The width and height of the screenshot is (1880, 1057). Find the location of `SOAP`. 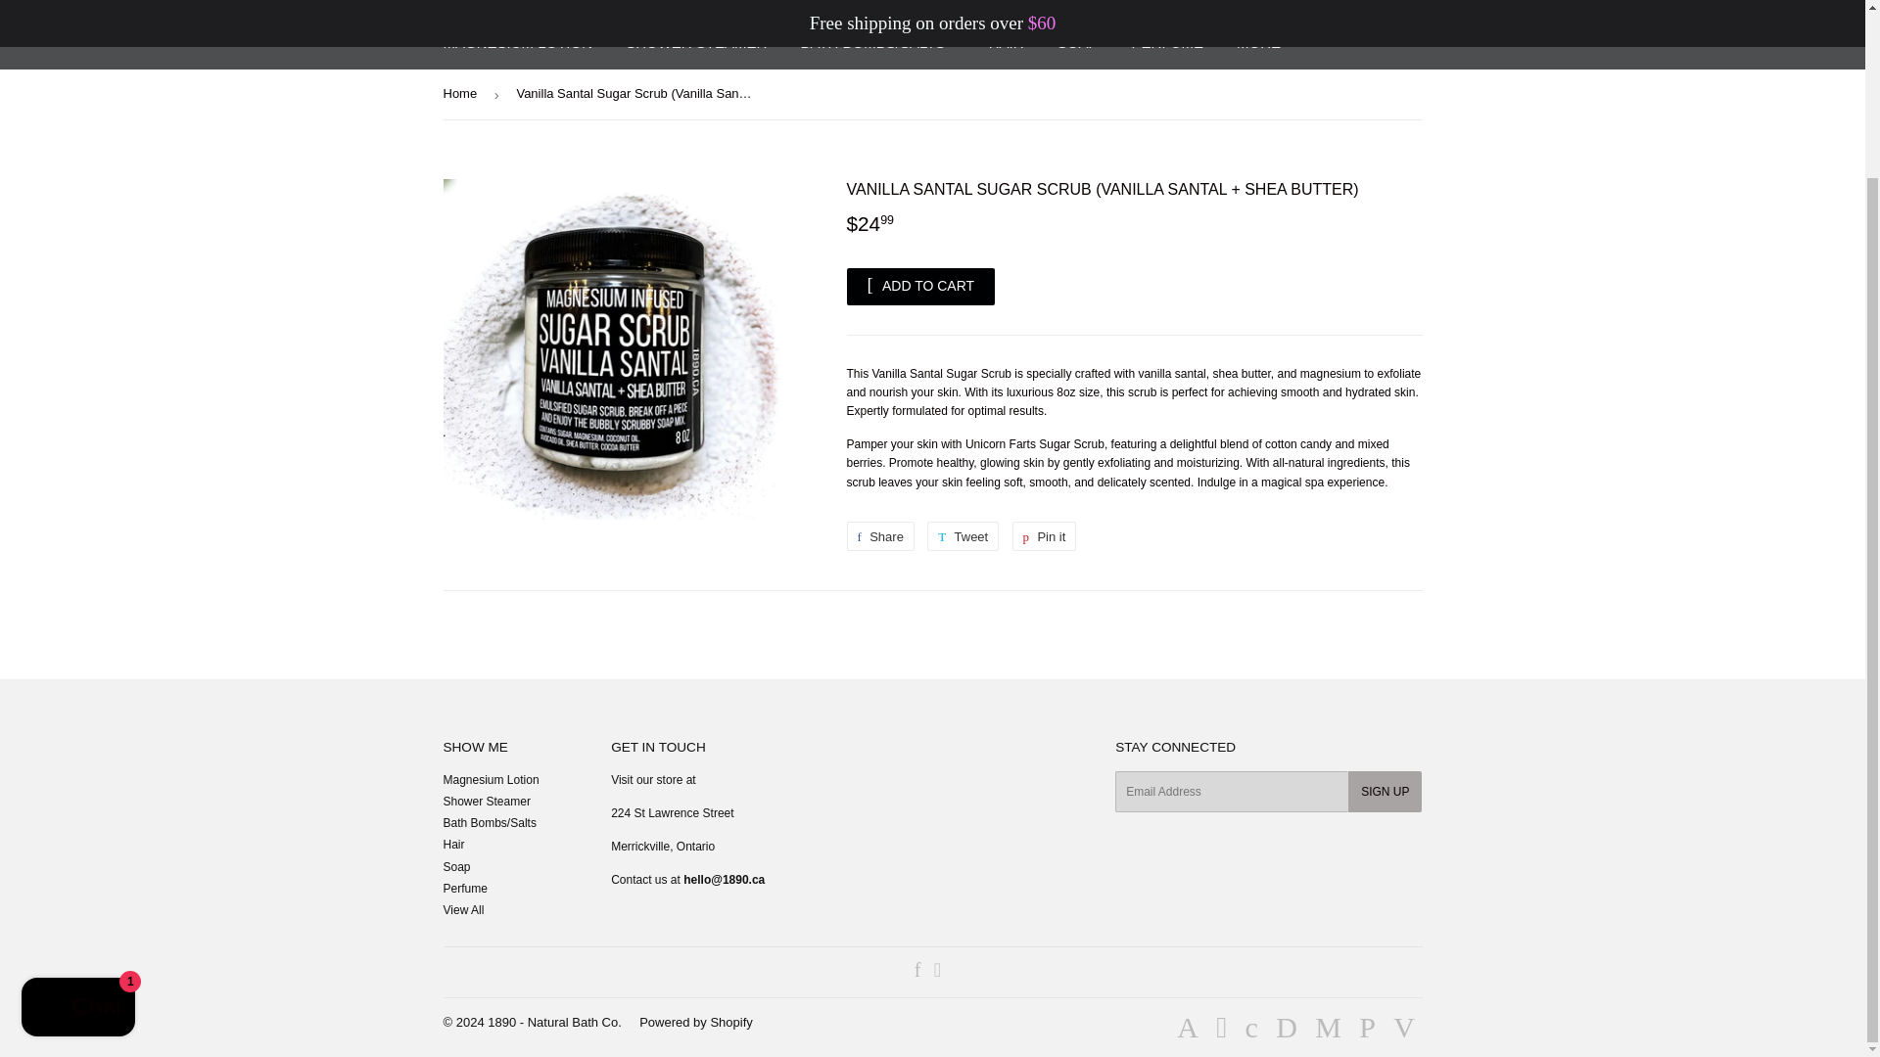

SOAP is located at coordinates (1261, 43).